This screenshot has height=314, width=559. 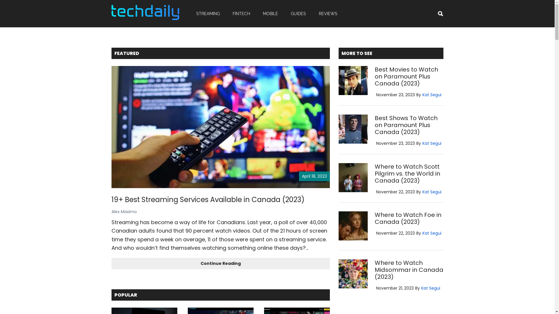 I want to click on Where to Watch Scott Pilgrim vs. the World in Canada (2023), so click(x=407, y=173).